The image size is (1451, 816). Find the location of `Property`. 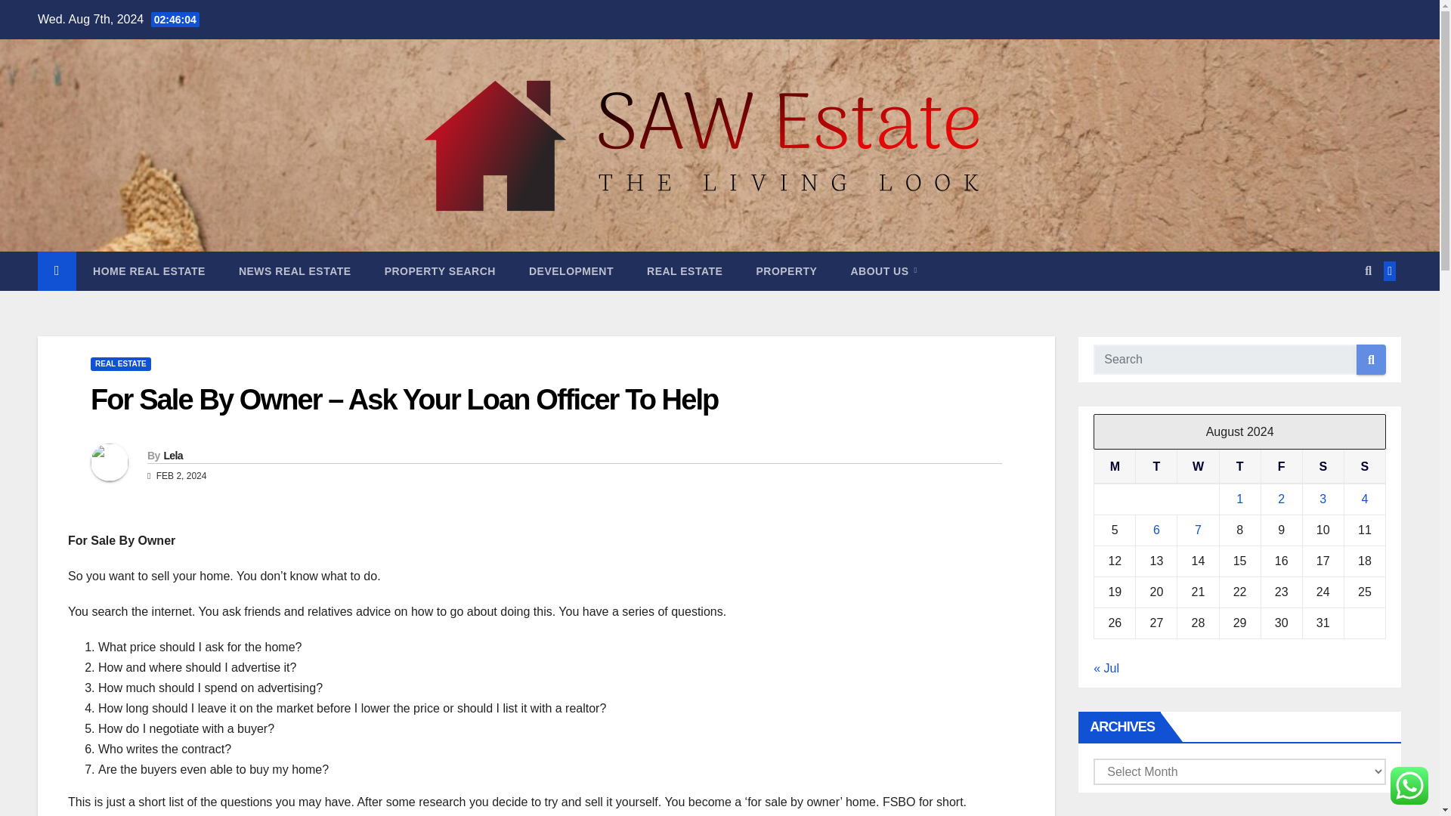

Property is located at coordinates (786, 270).